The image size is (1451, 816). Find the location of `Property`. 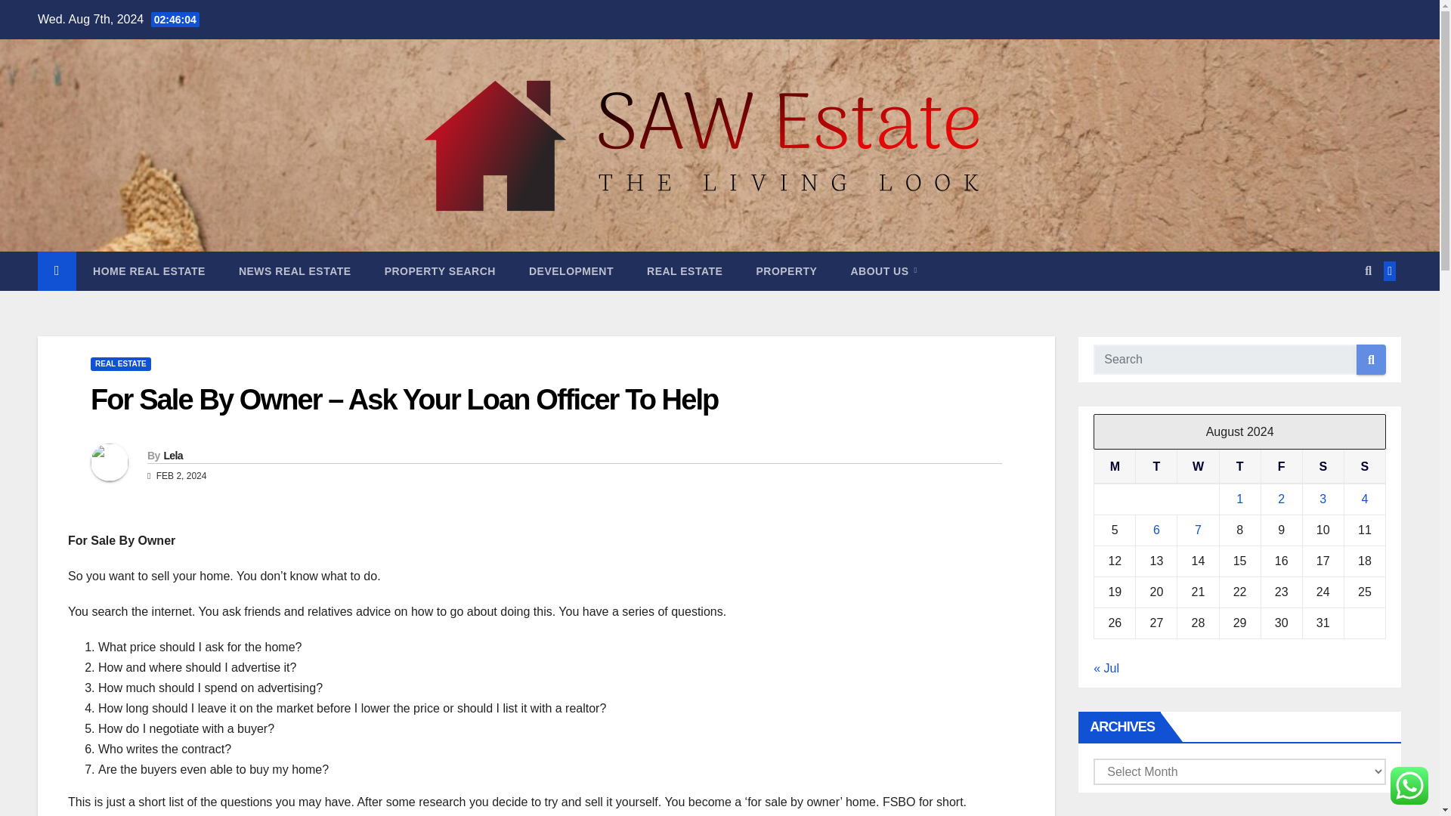

Property is located at coordinates (786, 270).